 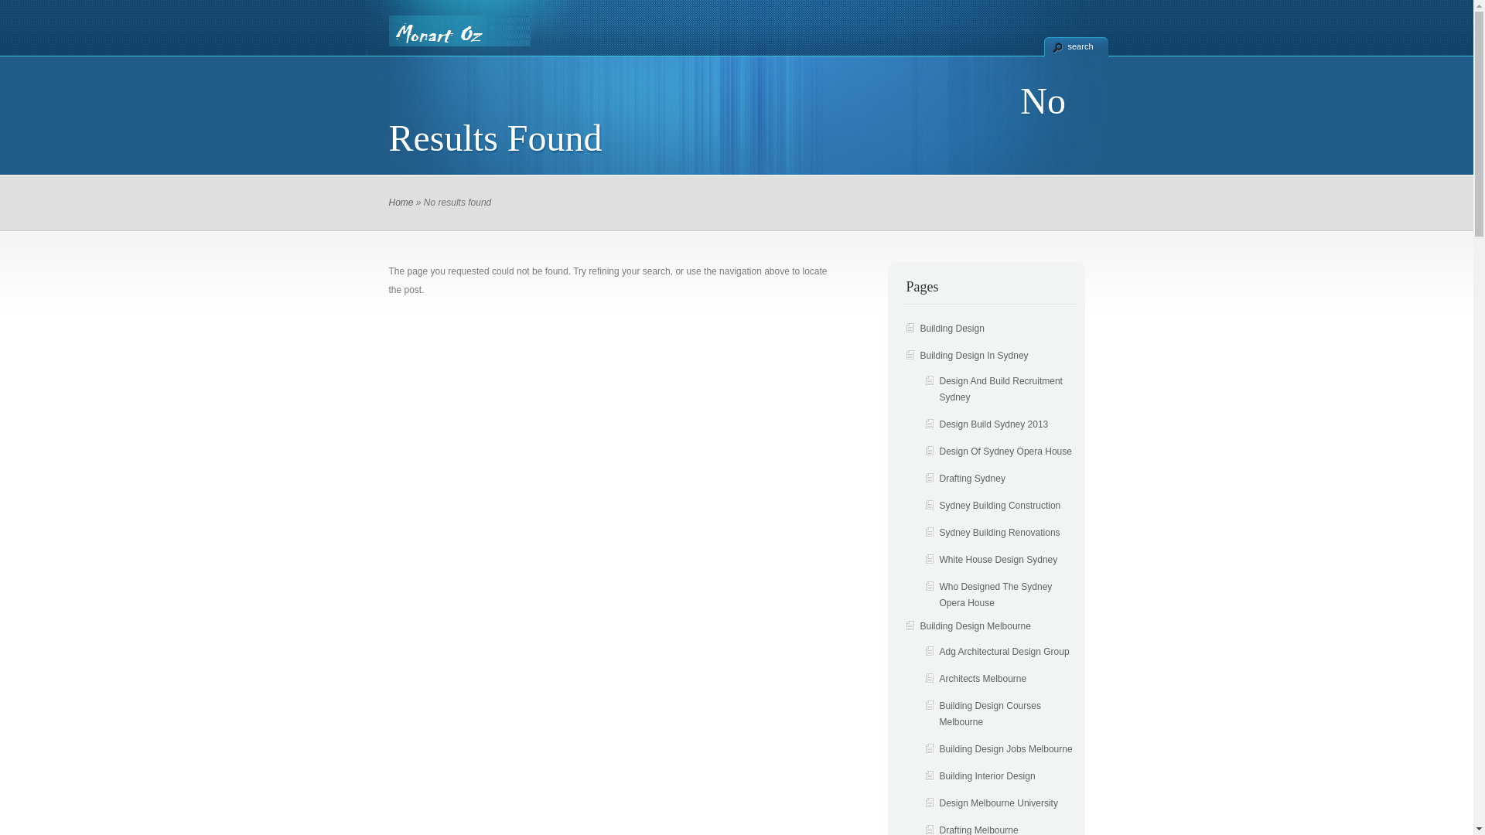 I want to click on Contact Us, so click(x=480, y=81).